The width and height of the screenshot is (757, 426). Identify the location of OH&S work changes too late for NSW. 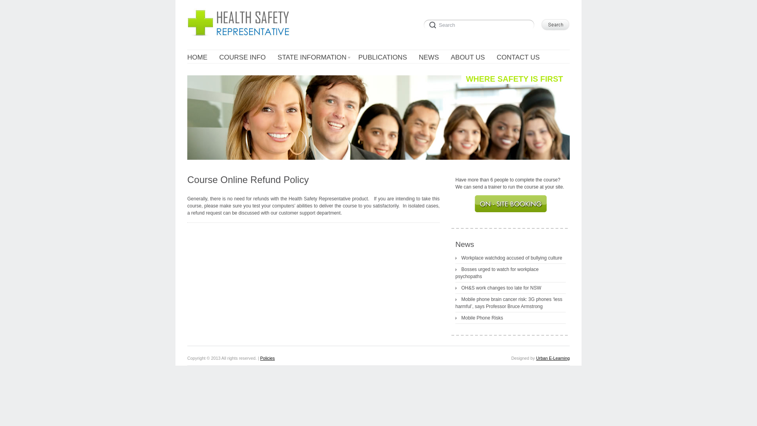
(498, 288).